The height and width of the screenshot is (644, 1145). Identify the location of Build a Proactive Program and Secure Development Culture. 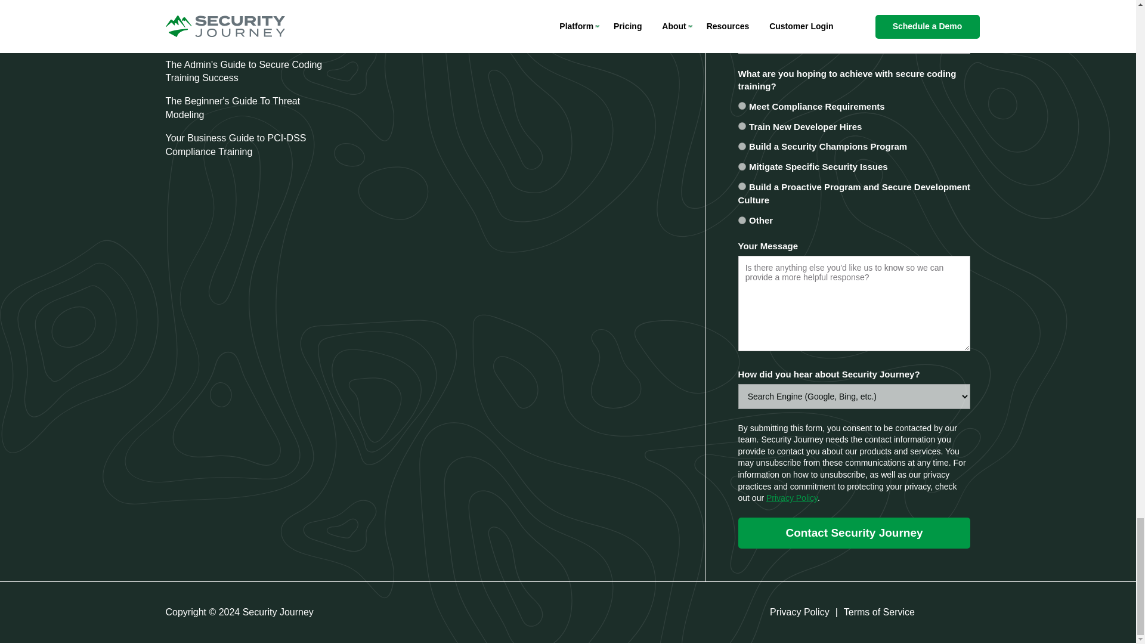
(742, 186).